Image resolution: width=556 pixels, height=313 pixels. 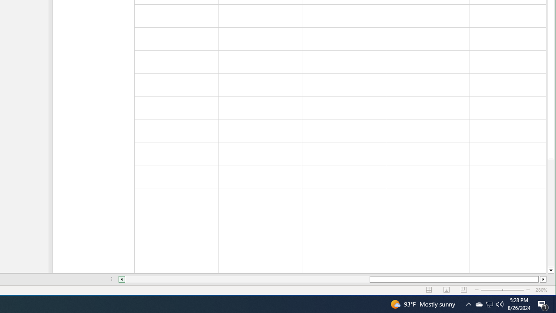 I want to click on User Promoted Notification Area, so click(x=489, y=304).